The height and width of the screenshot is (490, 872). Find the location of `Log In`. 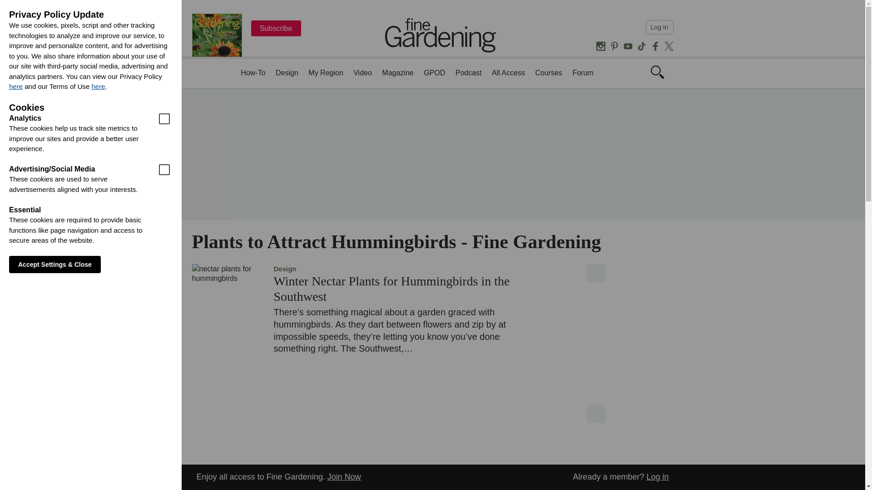

Log In is located at coordinates (659, 27).